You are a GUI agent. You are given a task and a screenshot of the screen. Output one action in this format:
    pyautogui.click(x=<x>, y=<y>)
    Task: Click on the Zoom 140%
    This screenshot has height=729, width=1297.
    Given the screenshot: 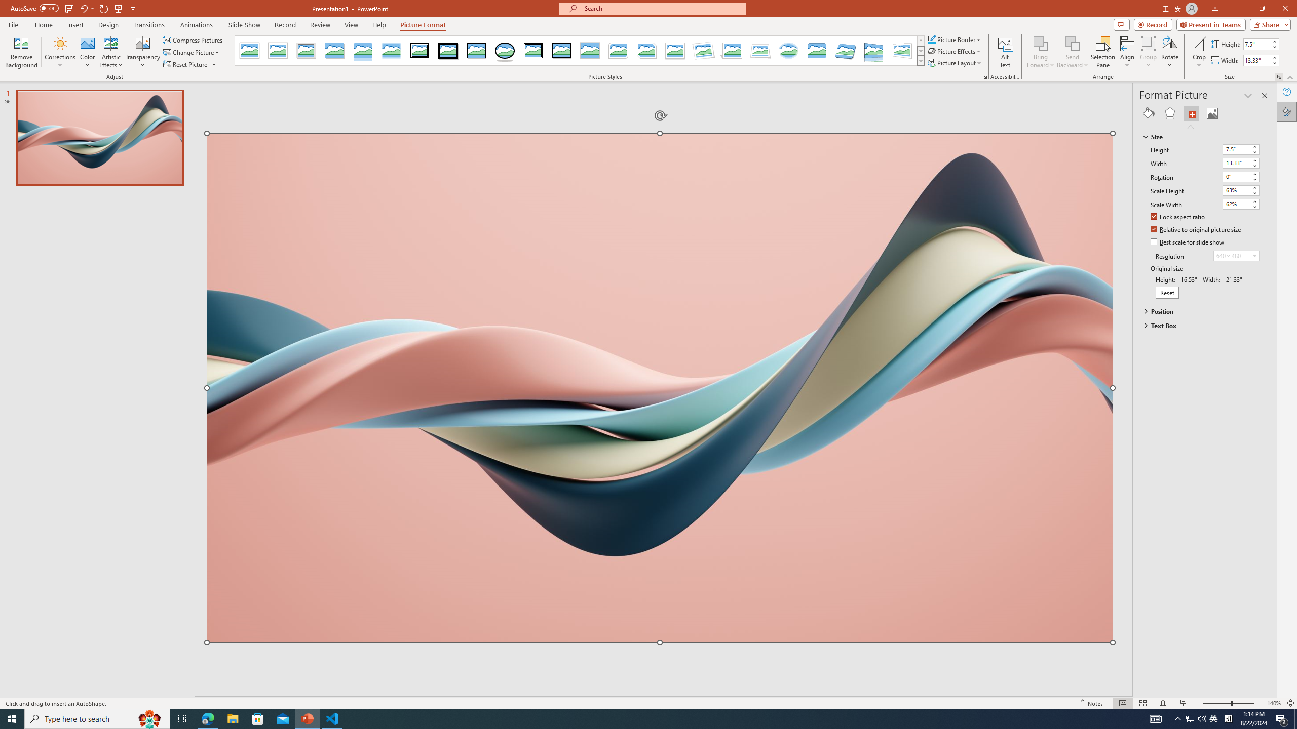 What is the action you would take?
    pyautogui.click(x=1274, y=703)
    